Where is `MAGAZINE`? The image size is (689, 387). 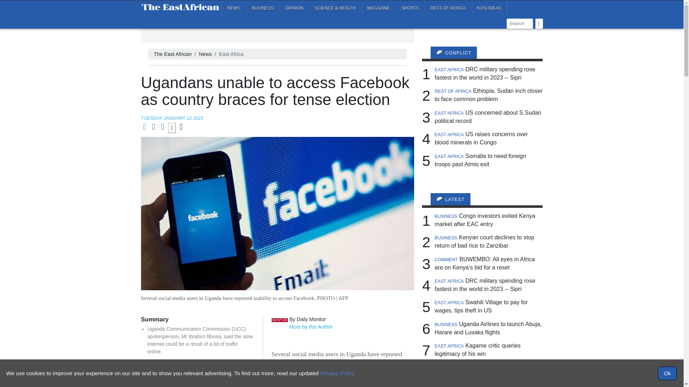
MAGAZINE is located at coordinates (378, 8).